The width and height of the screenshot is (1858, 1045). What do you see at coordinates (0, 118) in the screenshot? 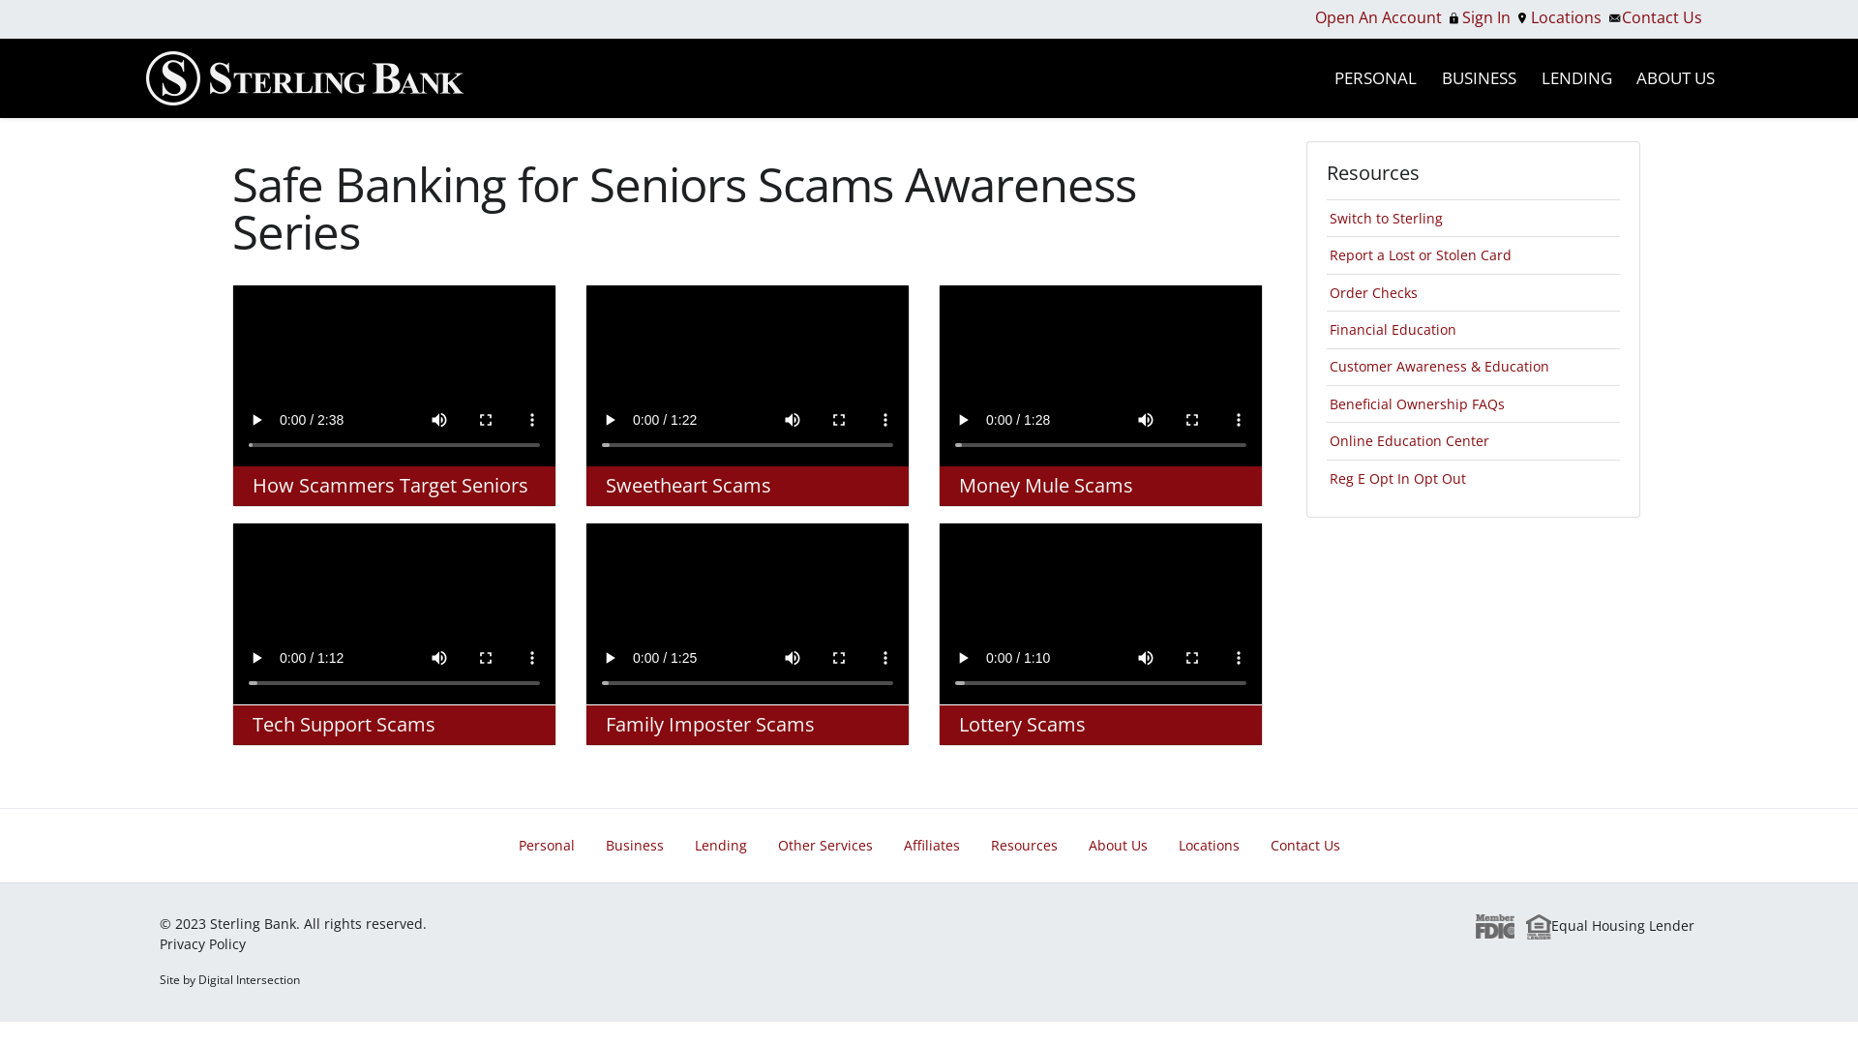
I see `Skip to content` at bounding box center [0, 118].